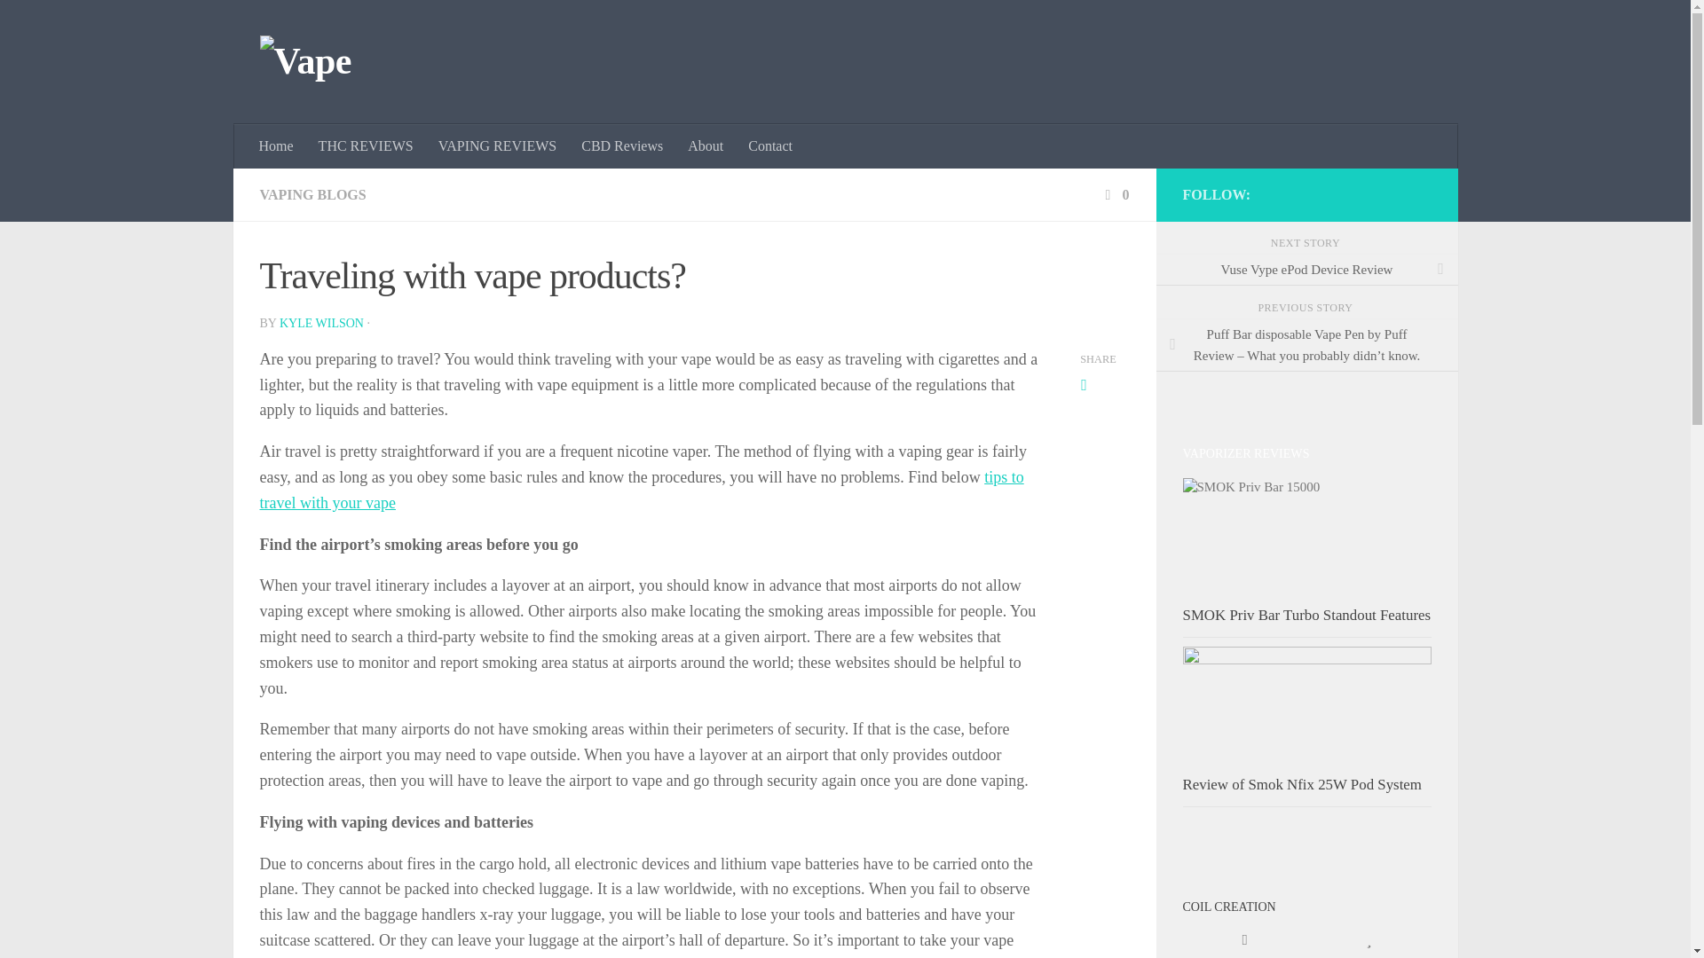 The height and width of the screenshot is (958, 1704). Describe the element at coordinates (1306, 270) in the screenshot. I see `Vuse Vype ePod Device Review` at that location.